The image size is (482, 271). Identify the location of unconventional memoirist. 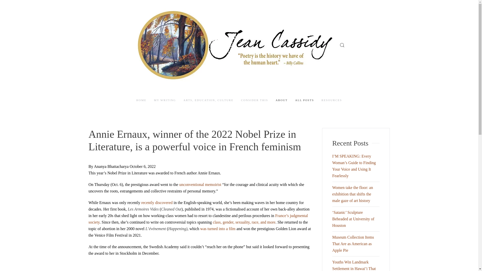
(200, 184).